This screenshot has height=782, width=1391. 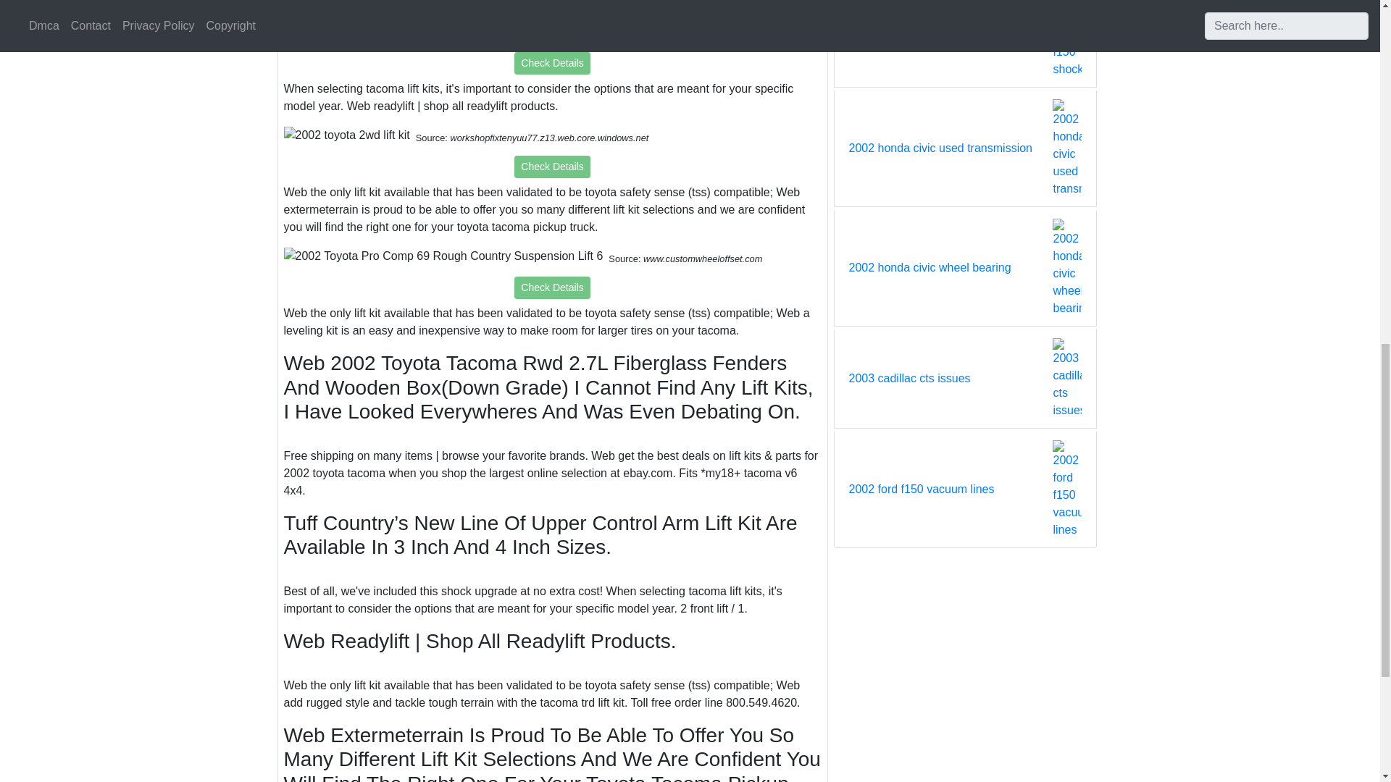 What do you see at coordinates (930, 268) in the screenshot?
I see `2002 honda civic wheel bearing` at bounding box center [930, 268].